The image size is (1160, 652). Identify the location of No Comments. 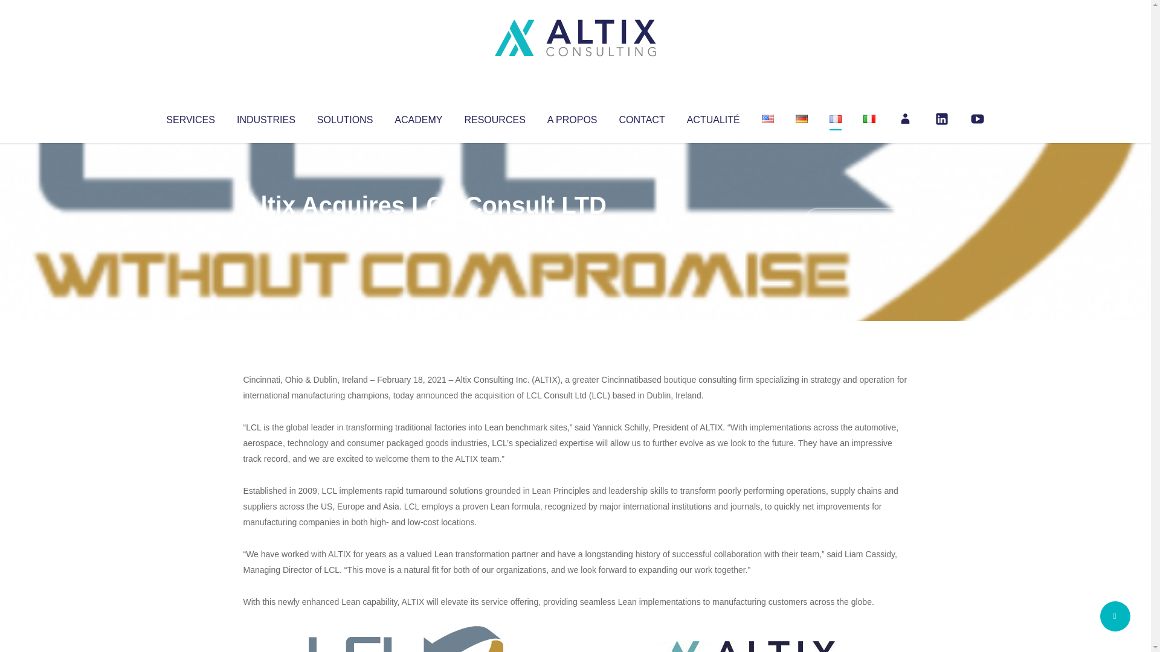
(855, 221).